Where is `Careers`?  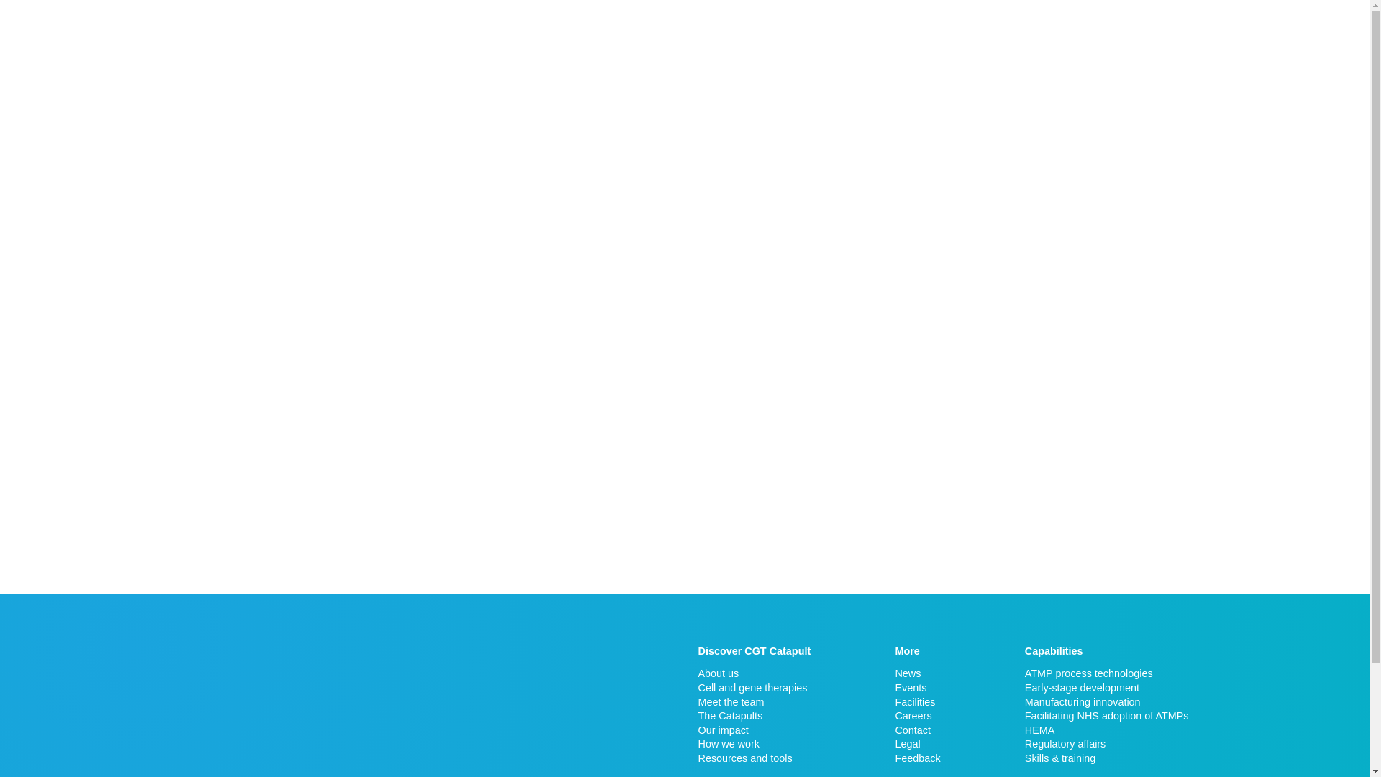
Careers is located at coordinates (918, 715).